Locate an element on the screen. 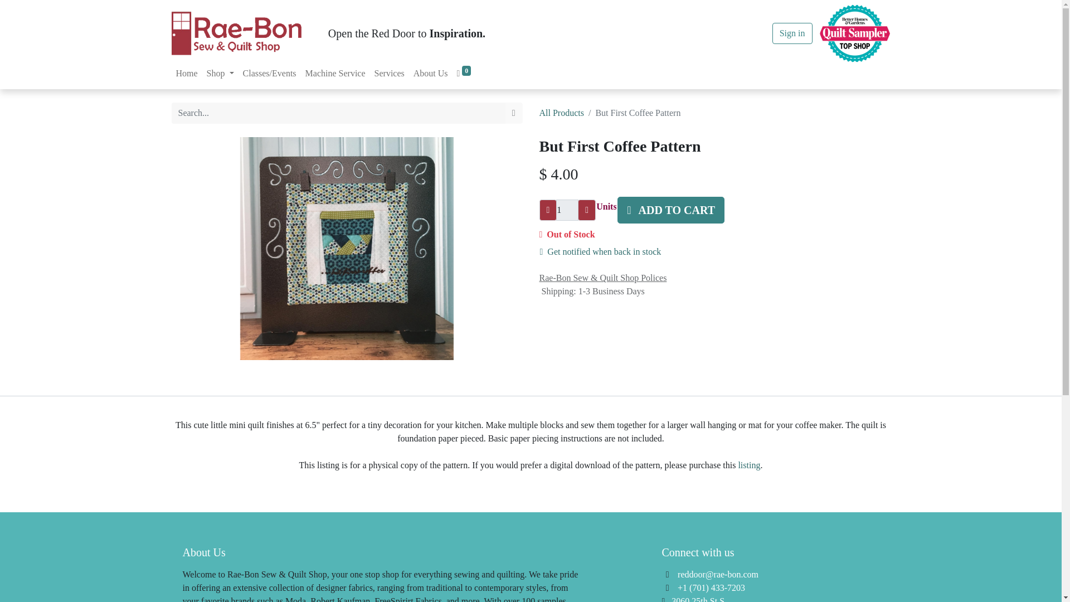  About Us is located at coordinates (430, 74).